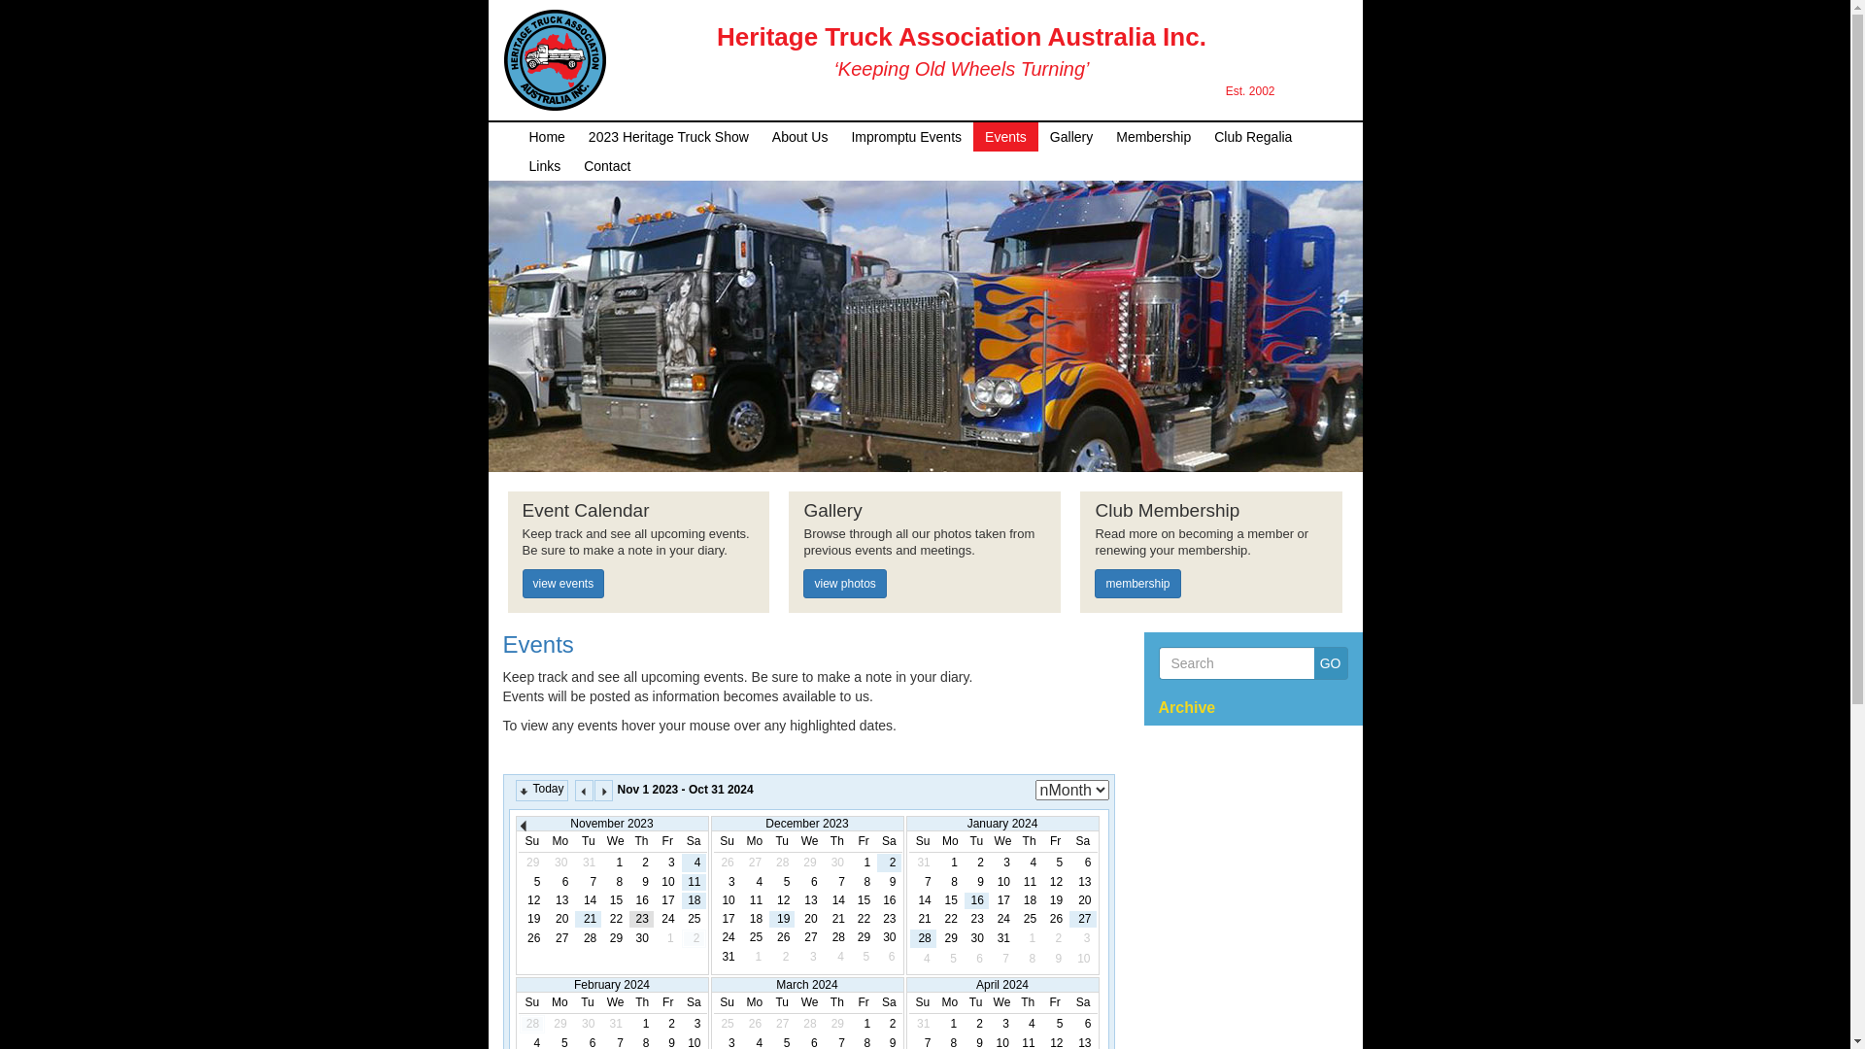  I want to click on 24, so click(1002, 919).